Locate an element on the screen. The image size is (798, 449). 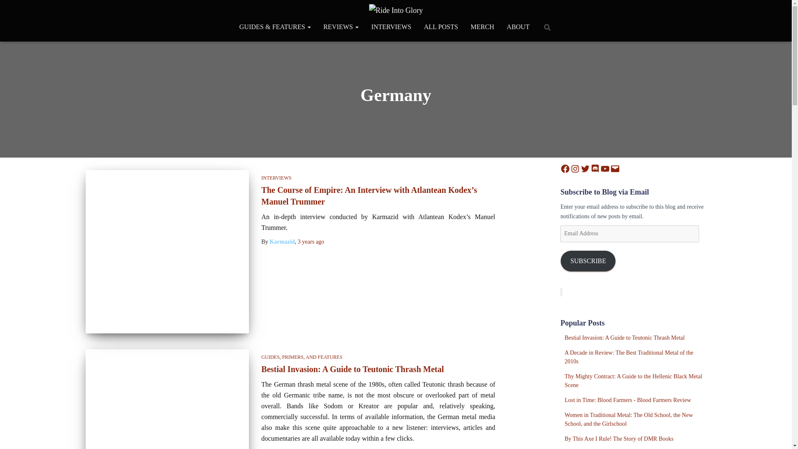
Search is located at coordinates (9, 9).